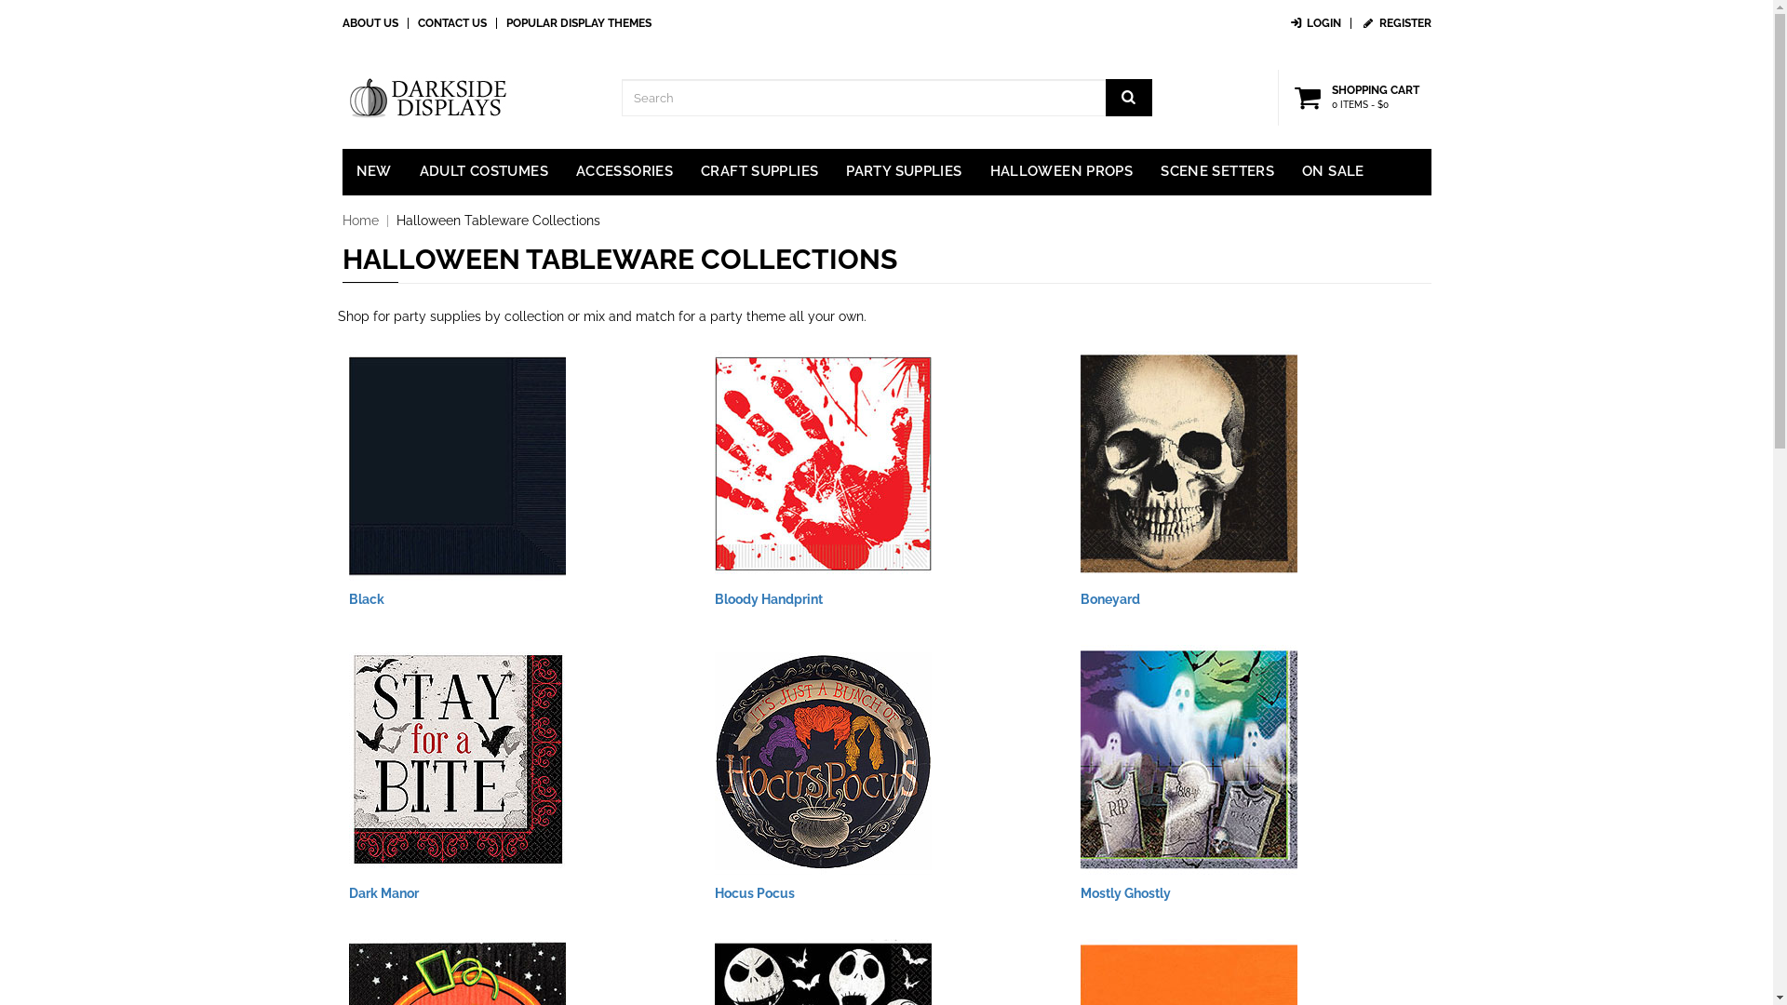  Describe the element at coordinates (823, 462) in the screenshot. I see `Bloody Handprint Party Tableware` at that location.